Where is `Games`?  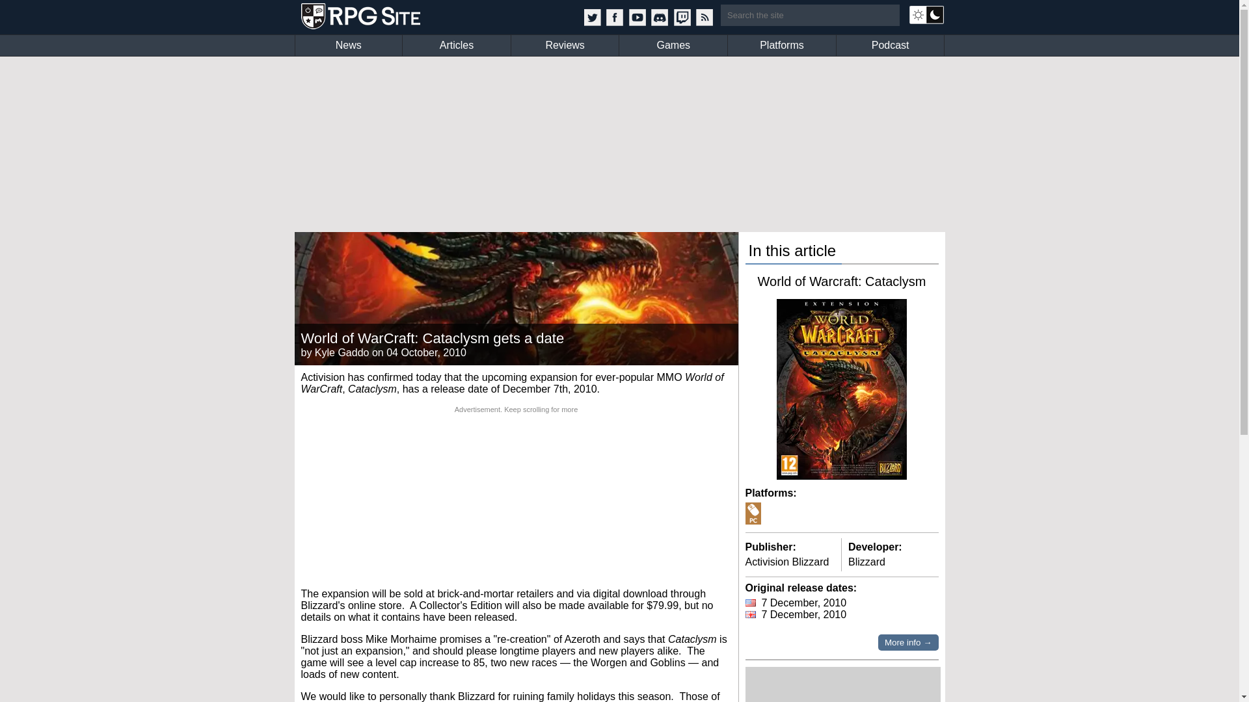 Games is located at coordinates (673, 45).